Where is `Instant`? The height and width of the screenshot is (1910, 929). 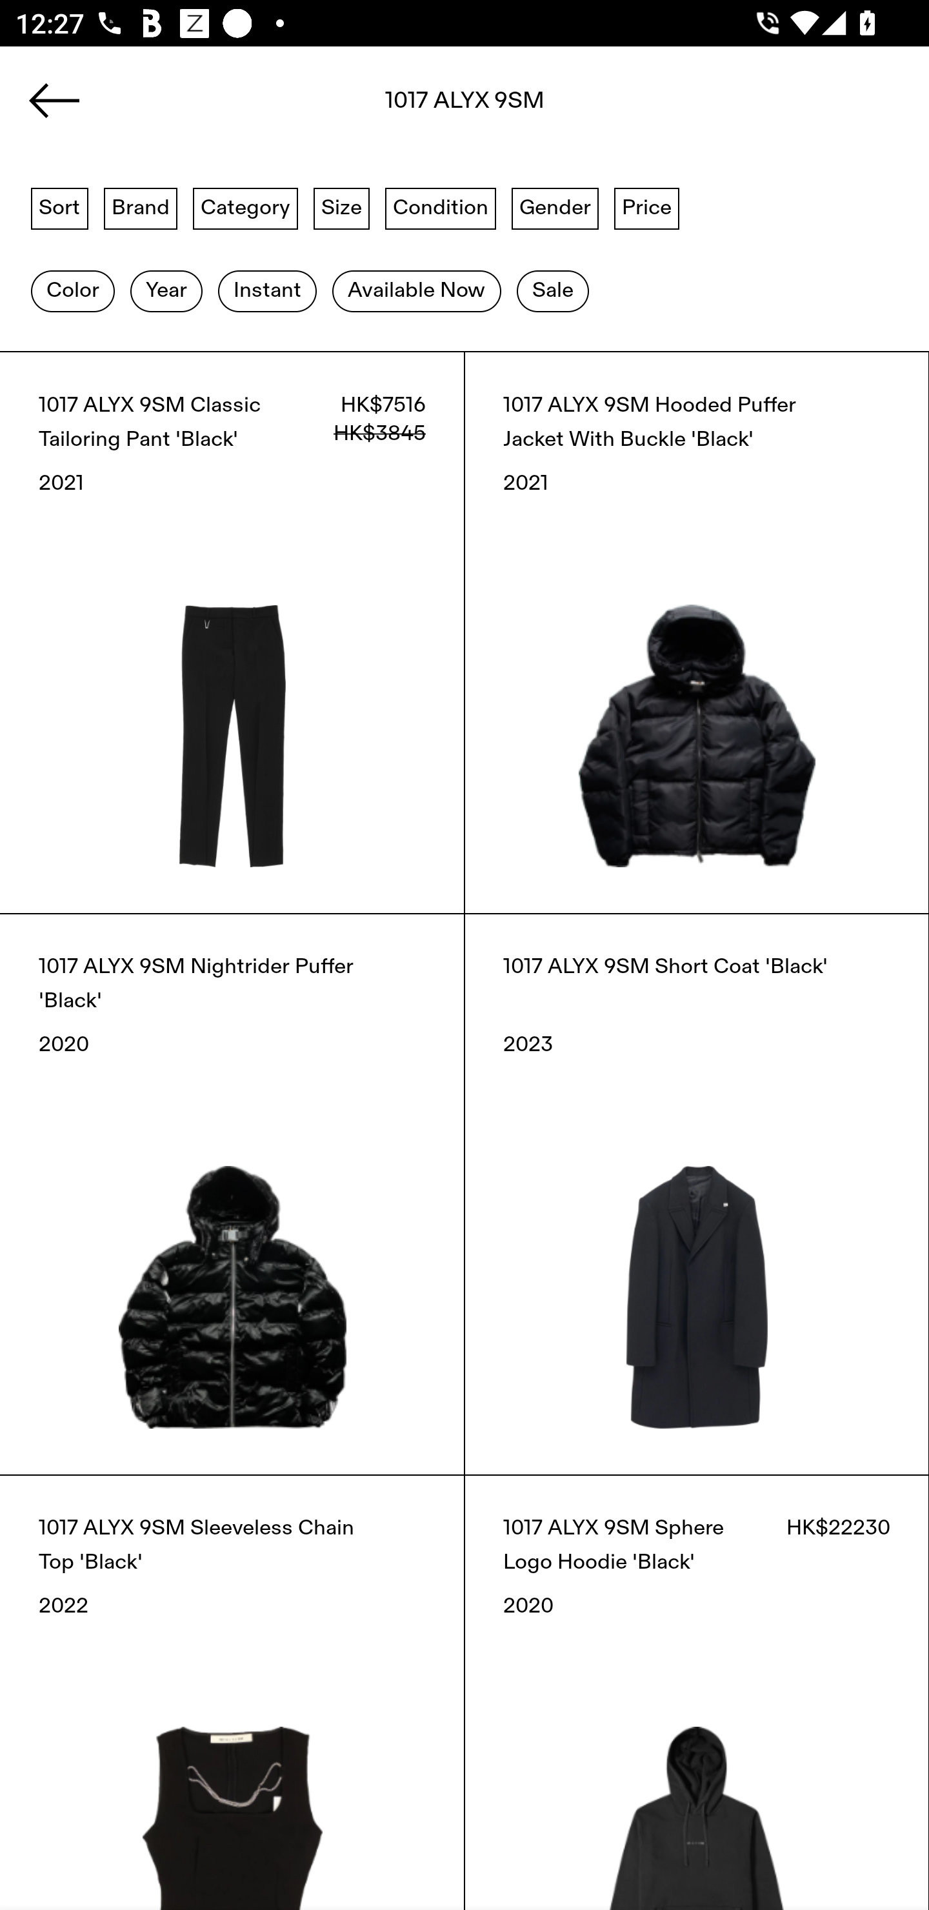 Instant is located at coordinates (267, 291).